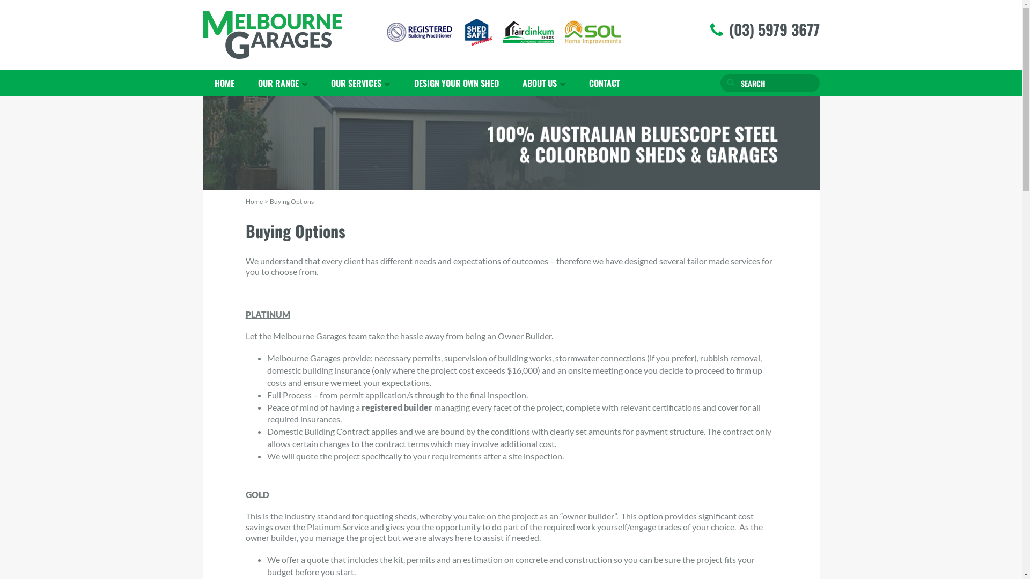 This screenshot has width=1030, height=579. I want to click on Buying Options, so click(291, 202).